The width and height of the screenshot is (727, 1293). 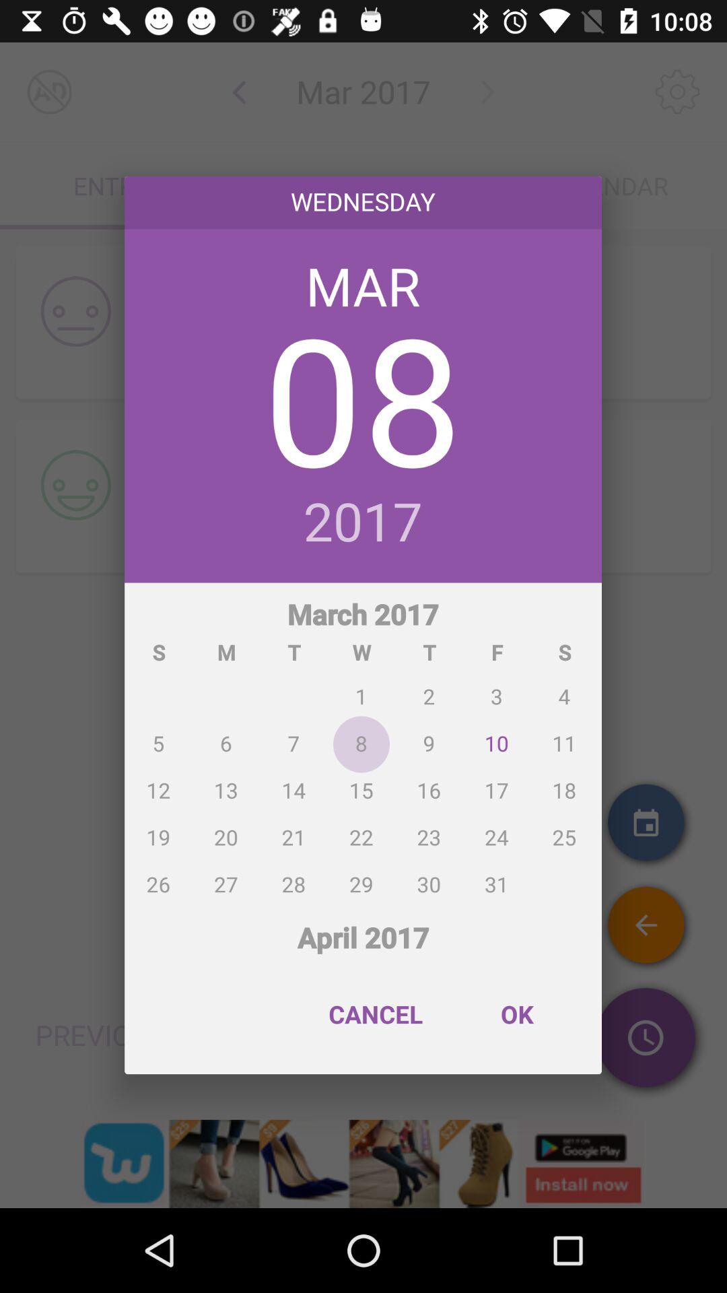 I want to click on press the cancel item, so click(x=376, y=1014).